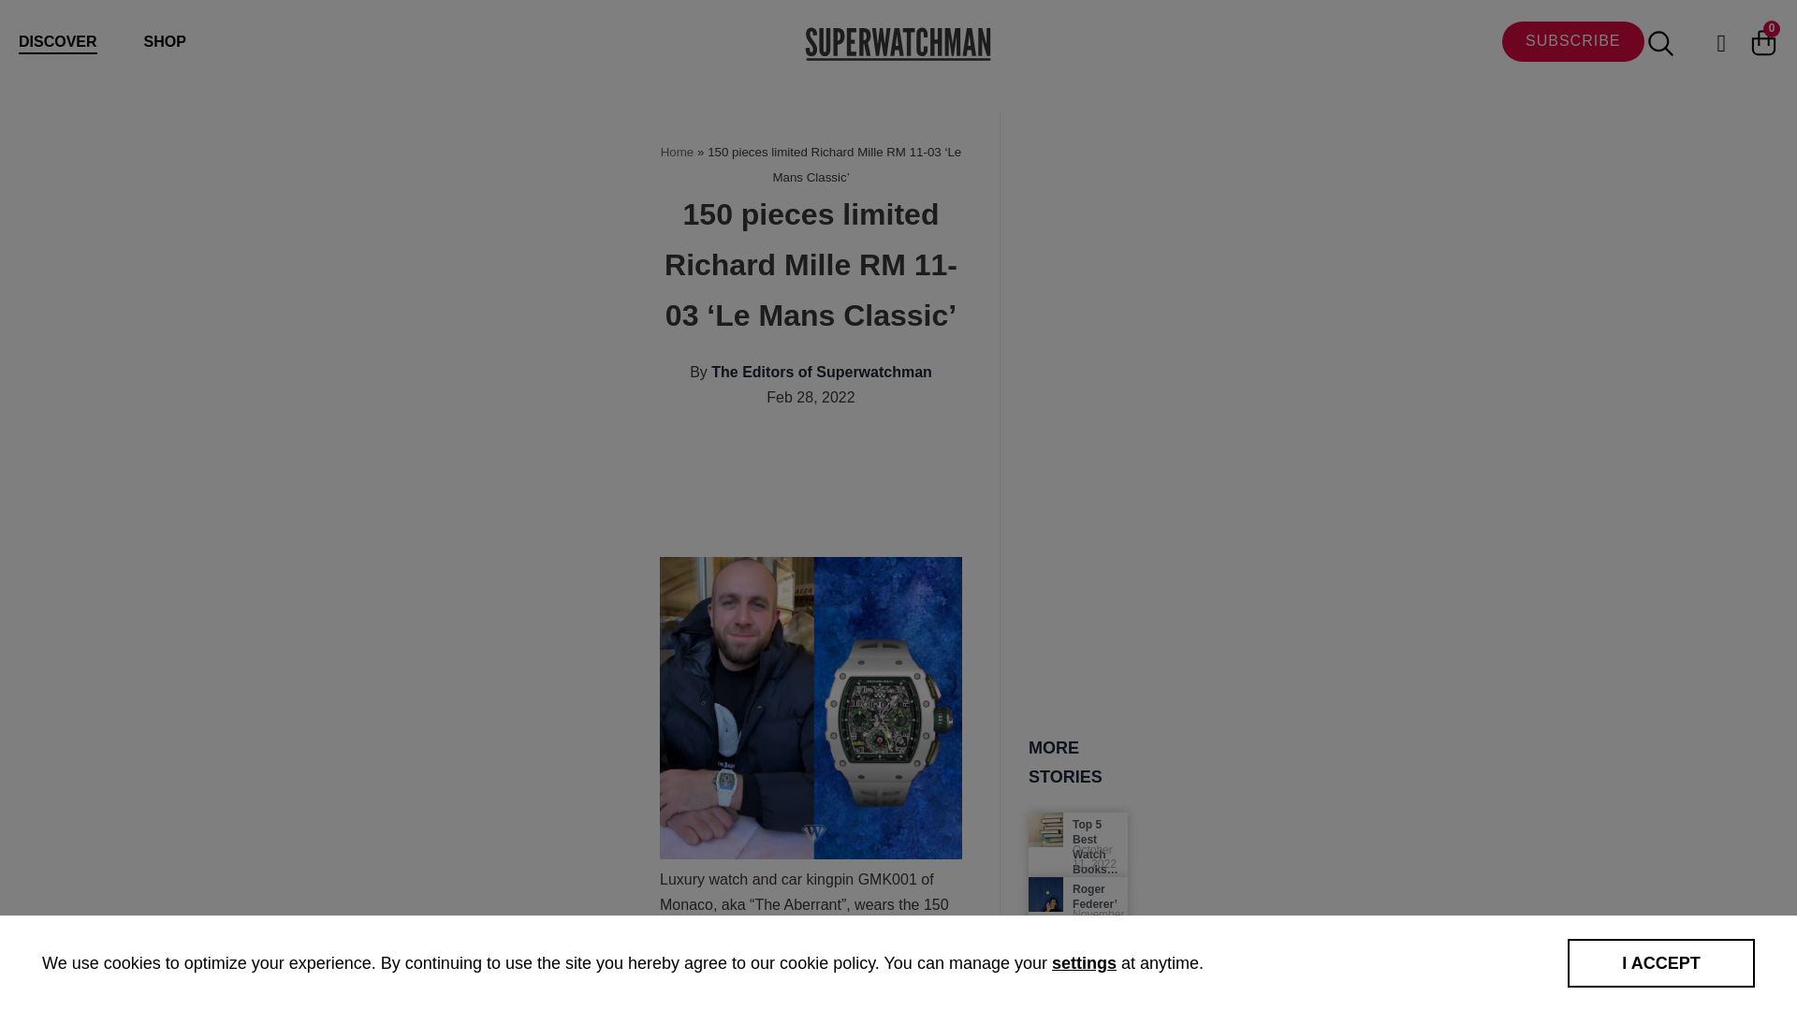 The width and height of the screenshot is (1797, 1011). What do you see at coordinates (57, 43) in the screenshot?
I see `DISCOVER` at bounding box center [57, 43].